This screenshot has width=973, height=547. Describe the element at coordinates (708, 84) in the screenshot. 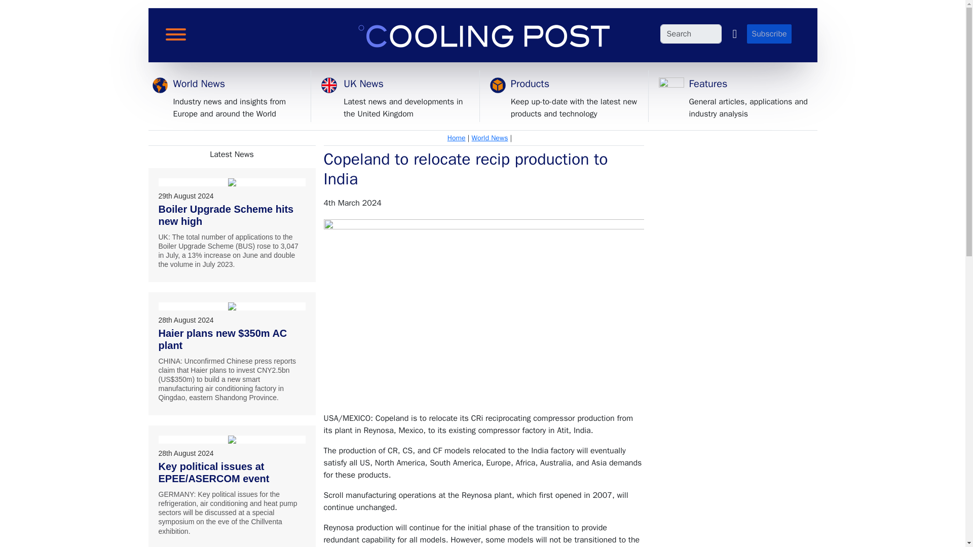

I see `Features` at that location.